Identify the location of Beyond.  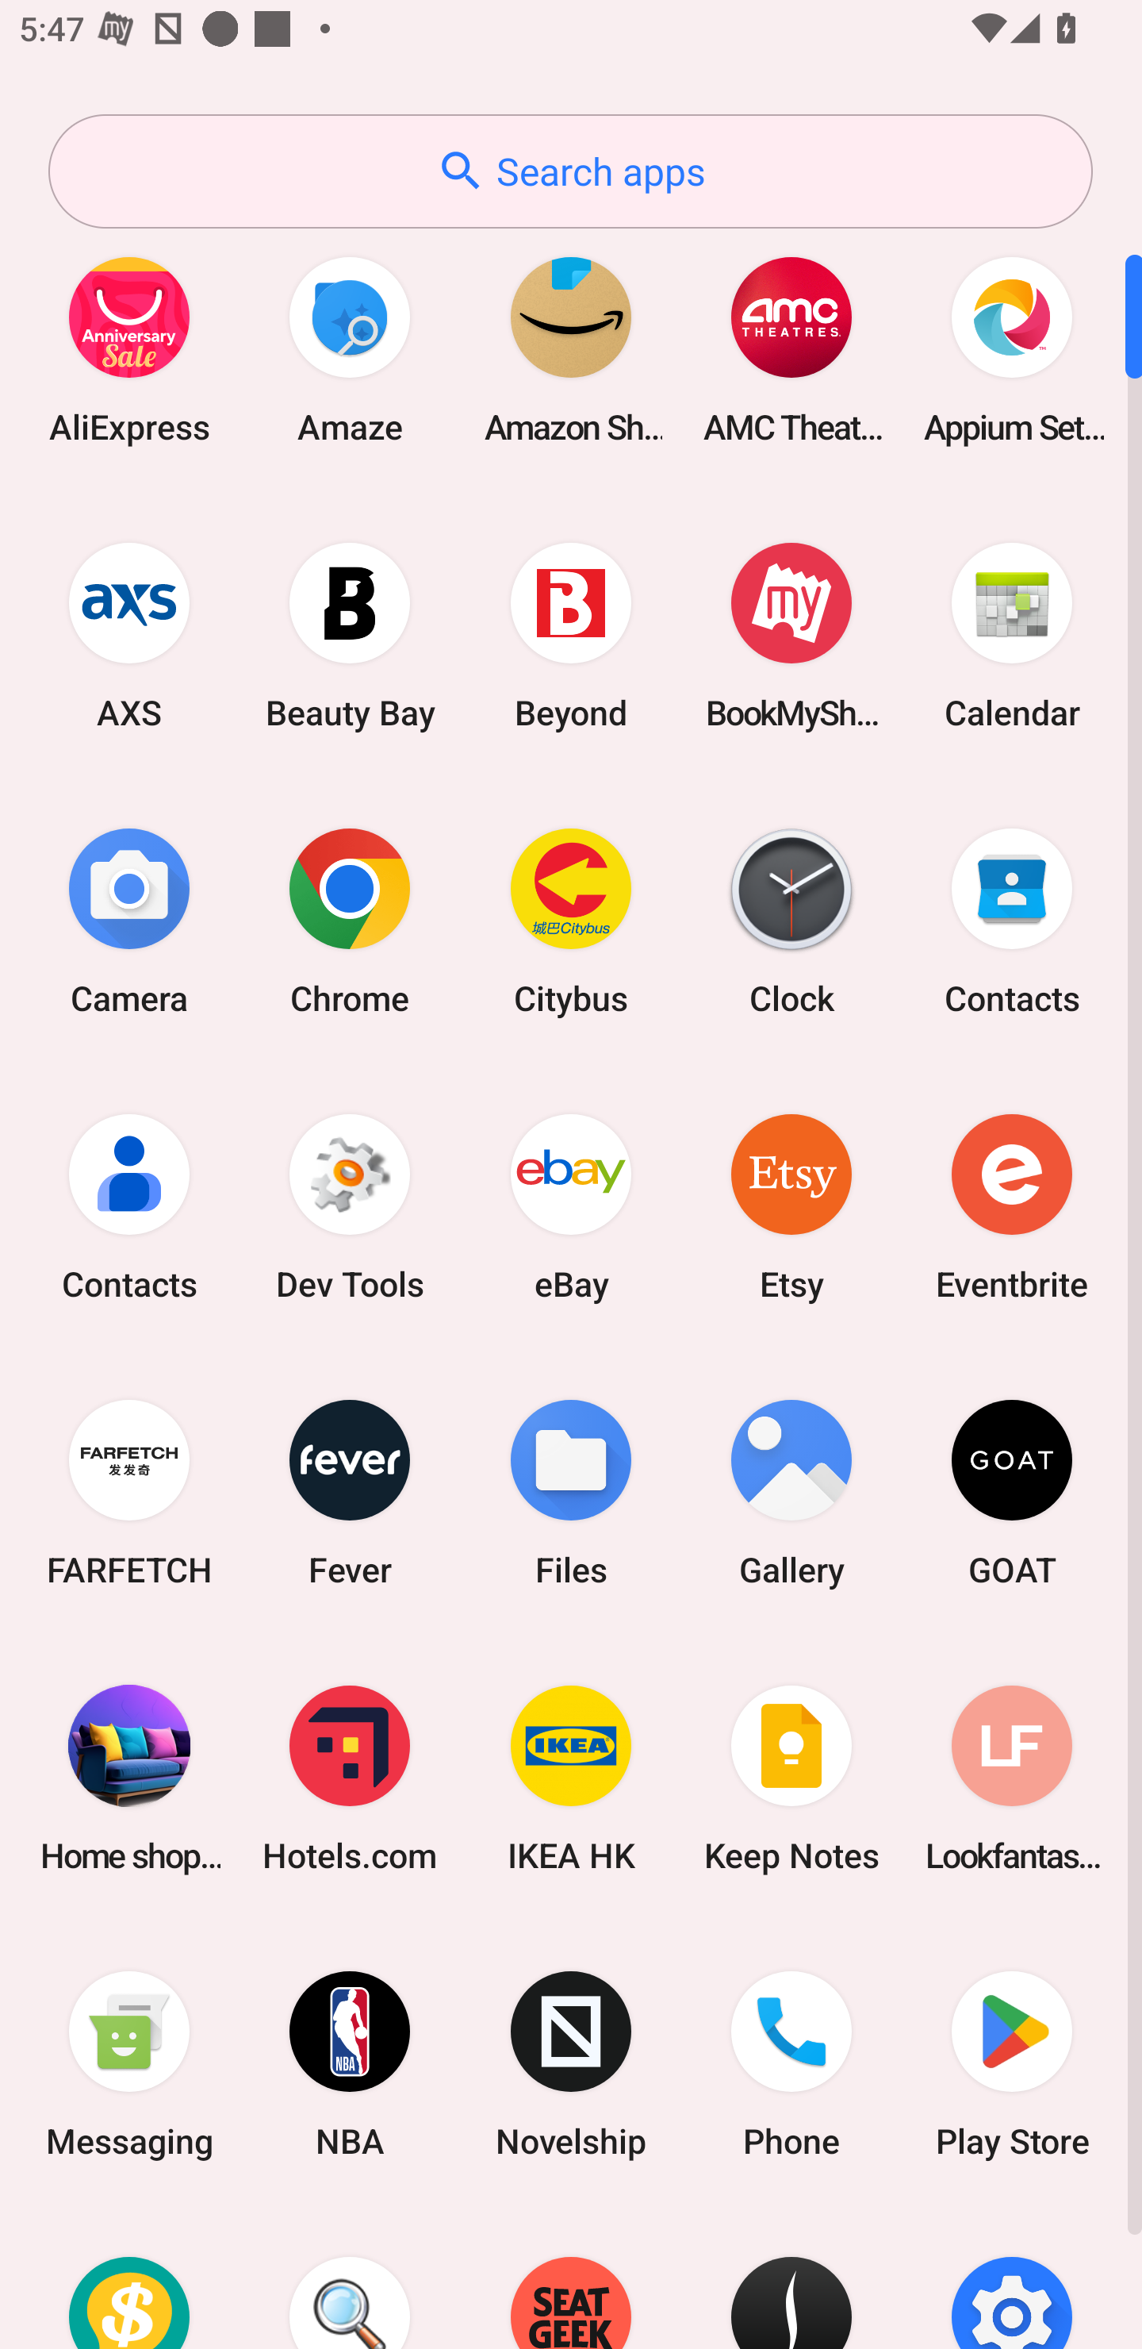
(571, 635).